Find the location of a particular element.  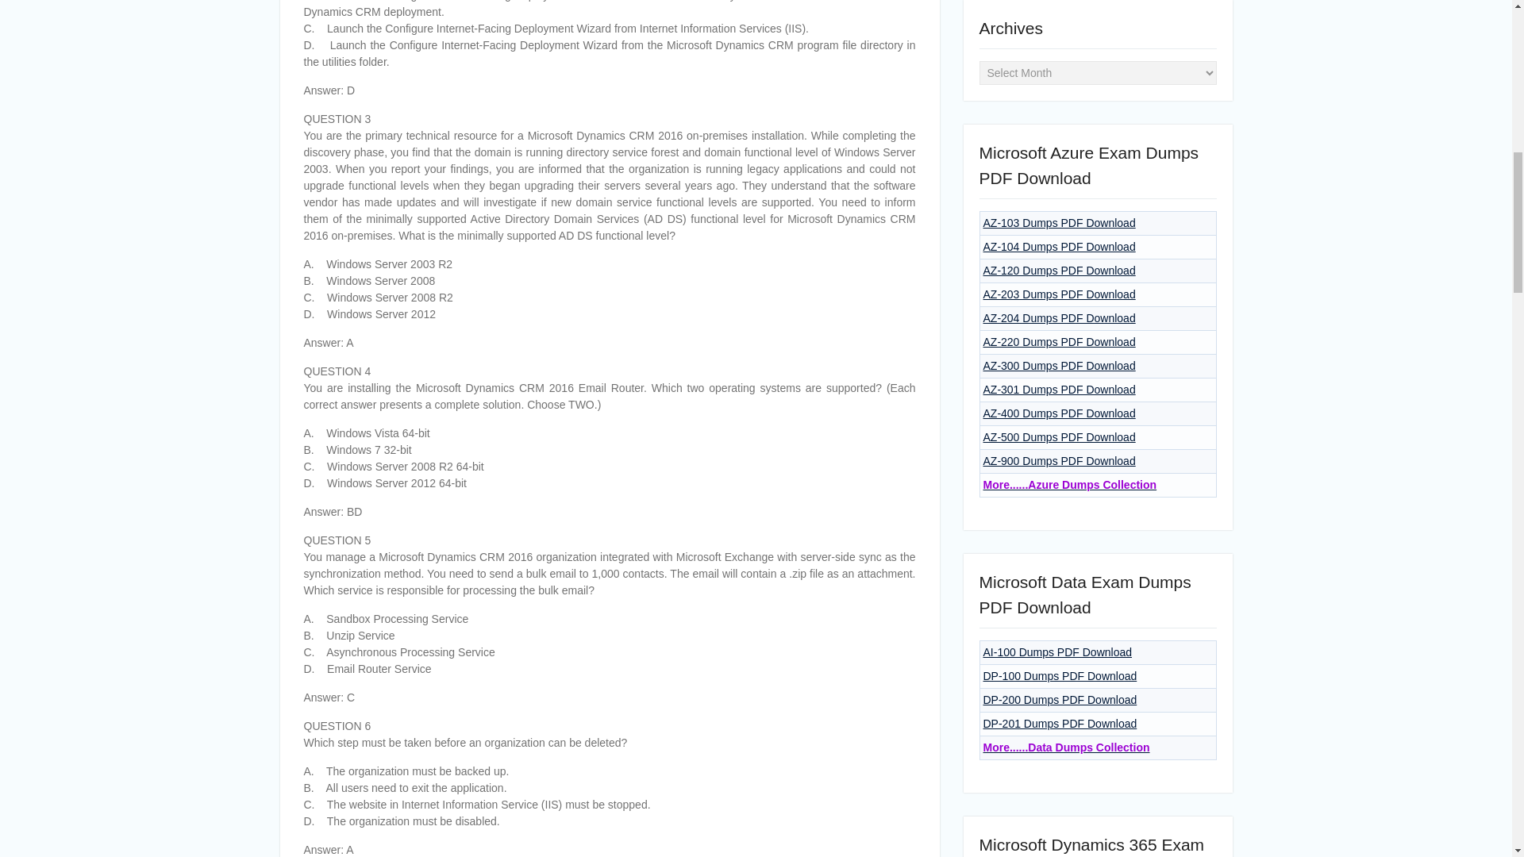

AZ-220 Dumps PDF Download is located at coordinates (1059, 341).